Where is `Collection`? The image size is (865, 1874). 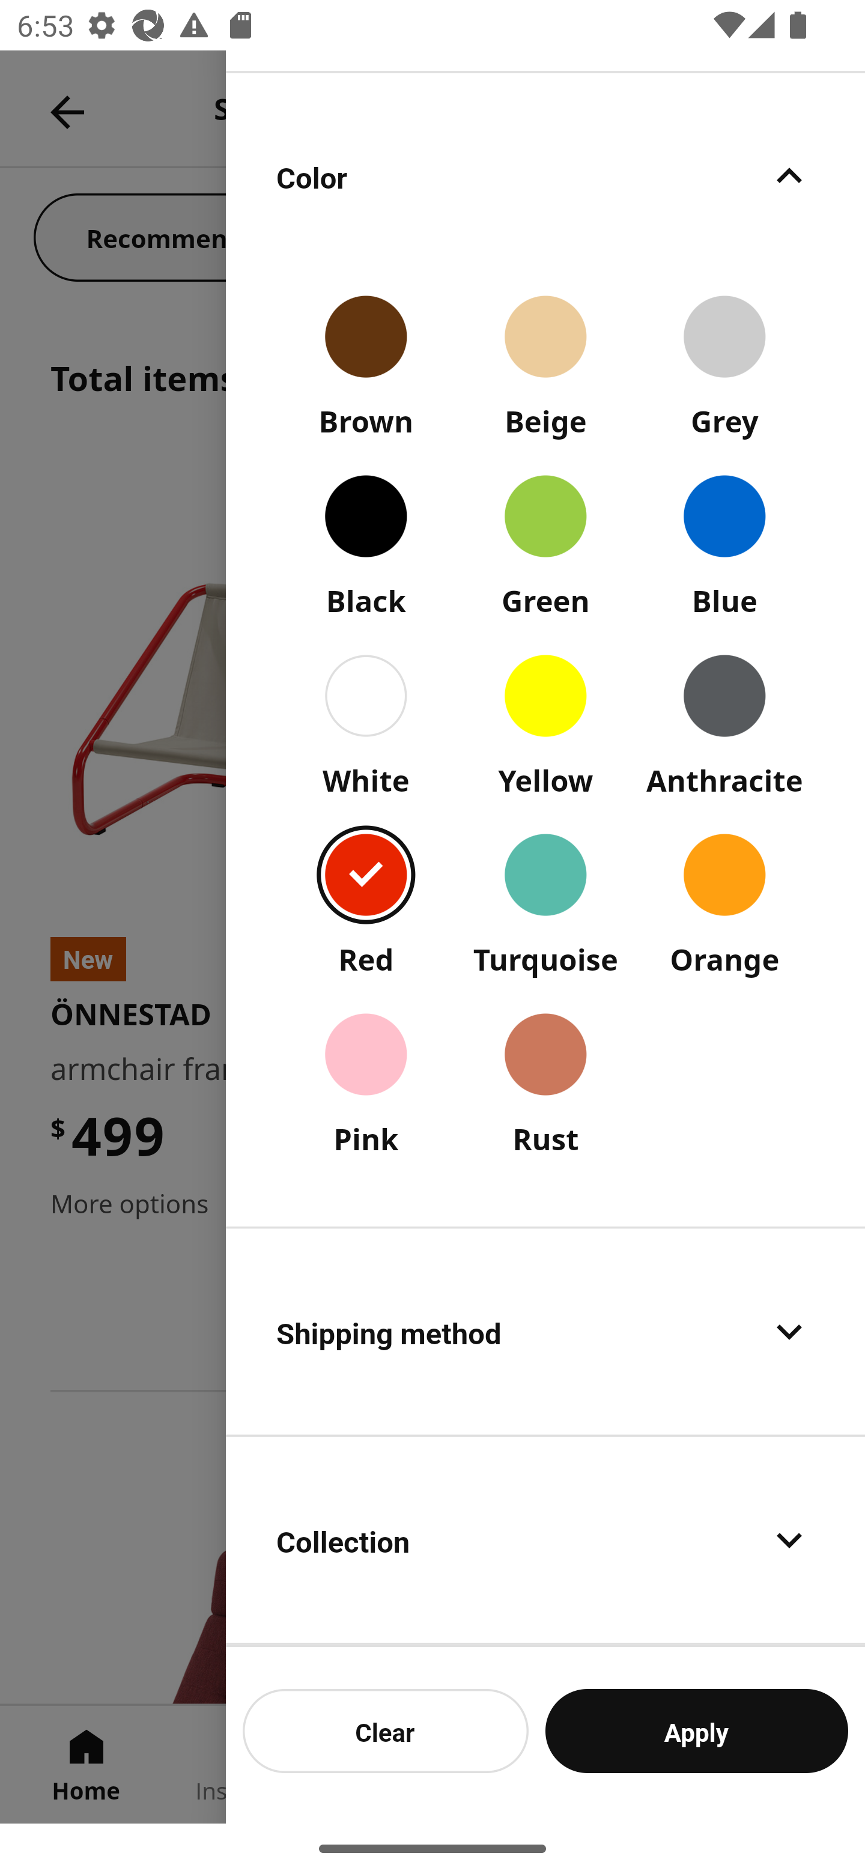 Collection is located at coordinates (545, 1540).